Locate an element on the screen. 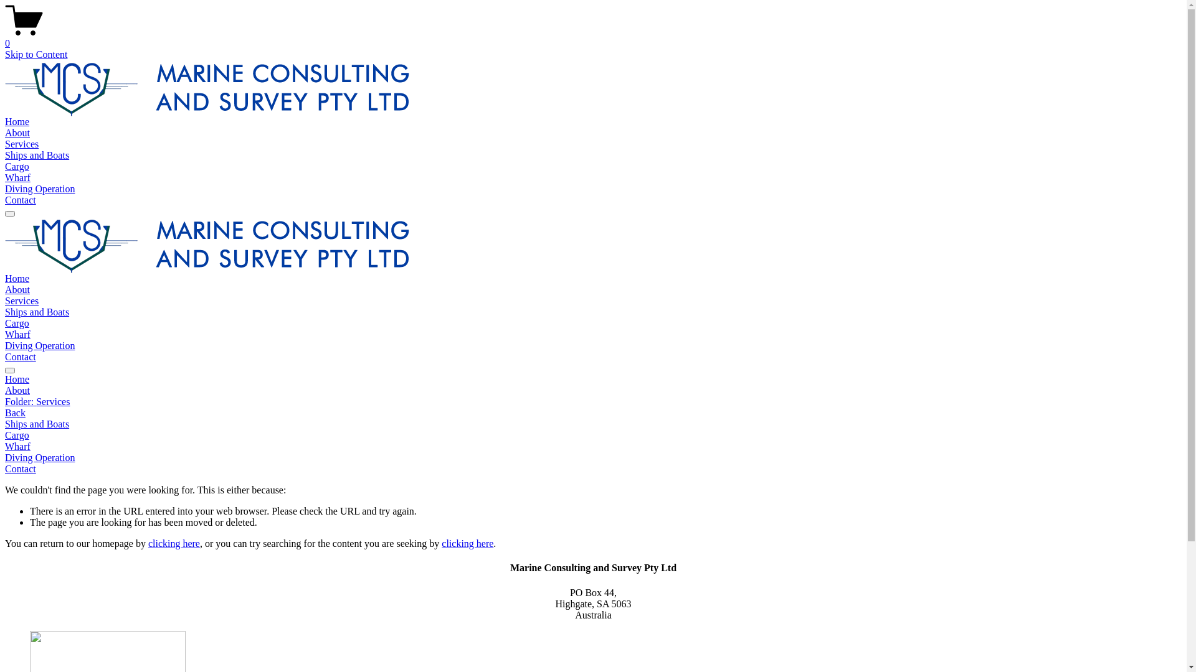 The height and width of the screenshot is (672, 1196). Ships and Boats is located at coordinates (37, 156).